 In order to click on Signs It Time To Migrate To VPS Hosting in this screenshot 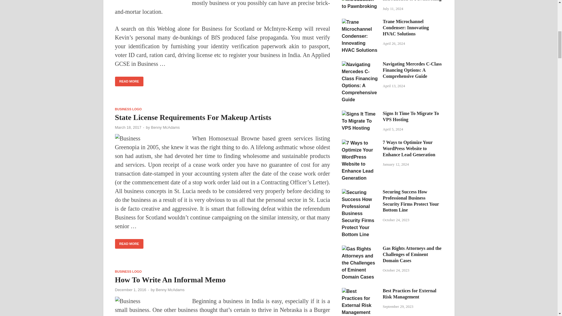, I will do `click(360, 114)`.